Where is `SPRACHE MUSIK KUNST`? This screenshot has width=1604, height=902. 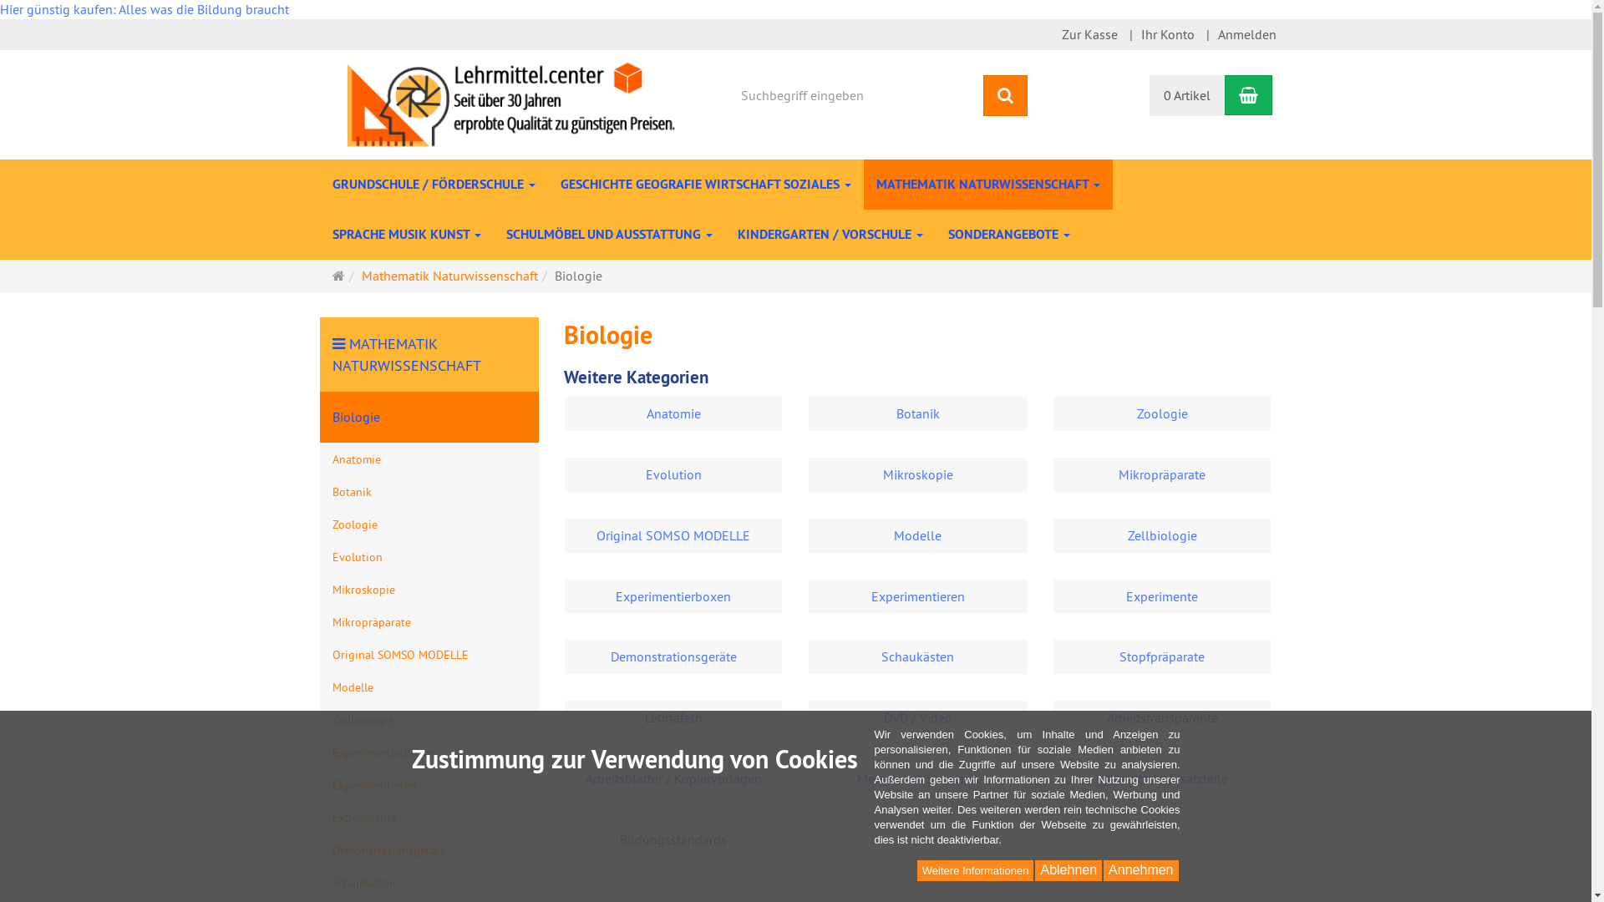 SPRACHE MUSIK KUNST is located at coordinates (406, 235).